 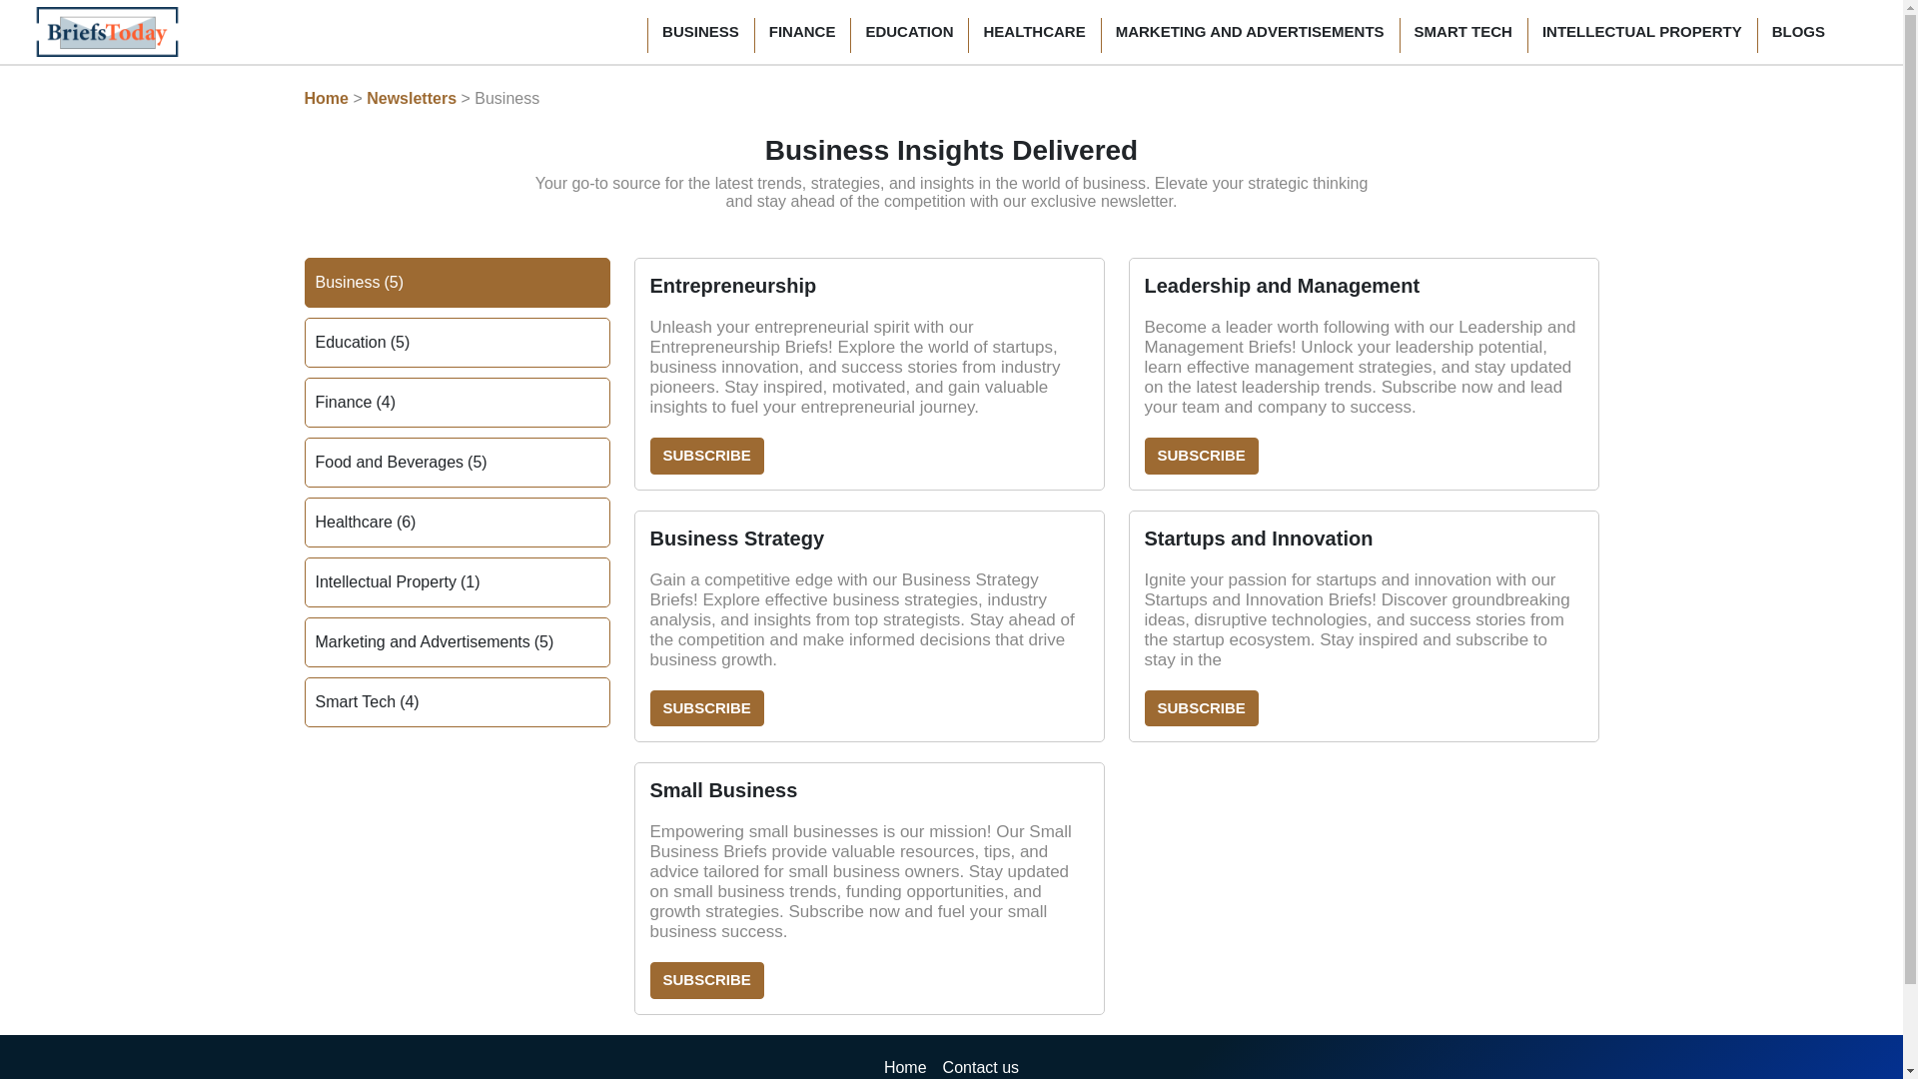 I want to click on FINANCE, so click(x=802, y=31).